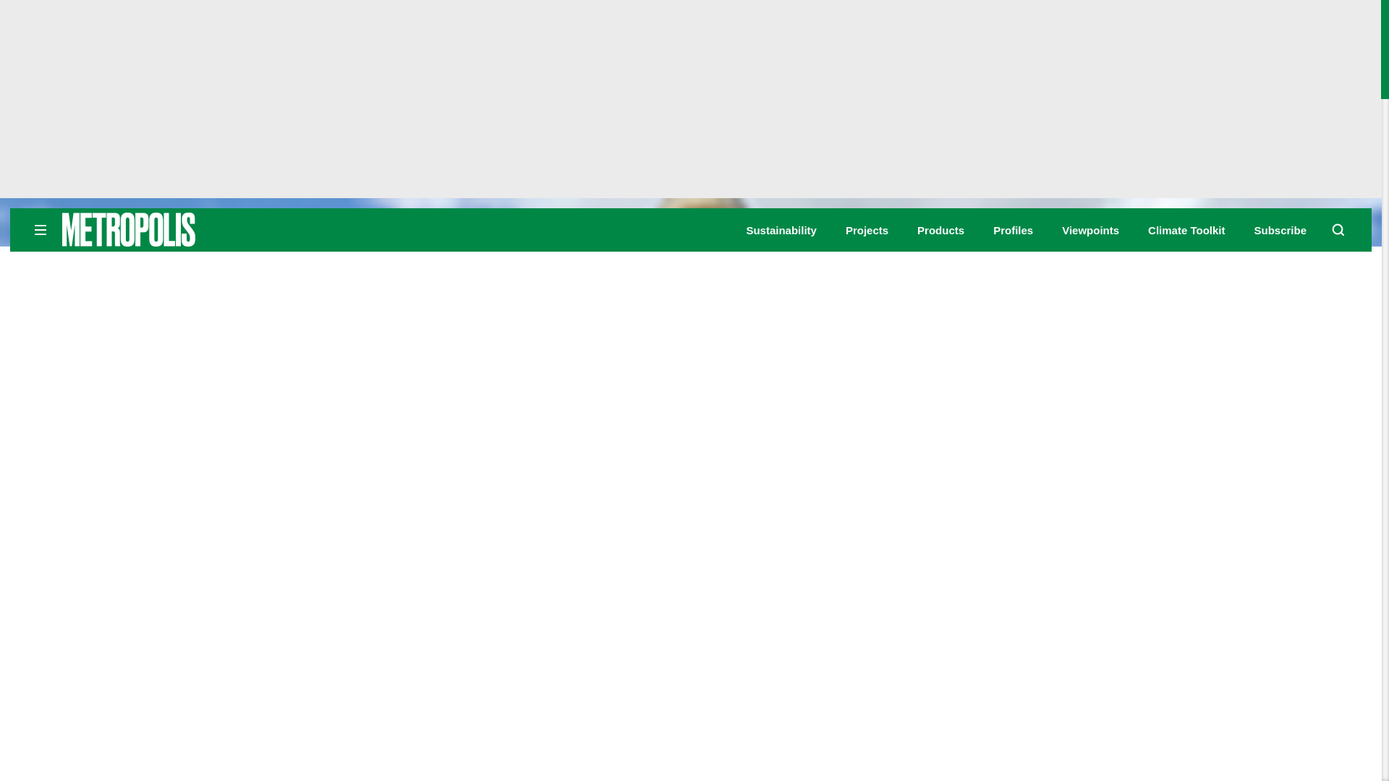 The image size is (1389, 781). Describe the element at coordinates (1091, 230) in the screenshot. I see `Viewpoints` at that location.